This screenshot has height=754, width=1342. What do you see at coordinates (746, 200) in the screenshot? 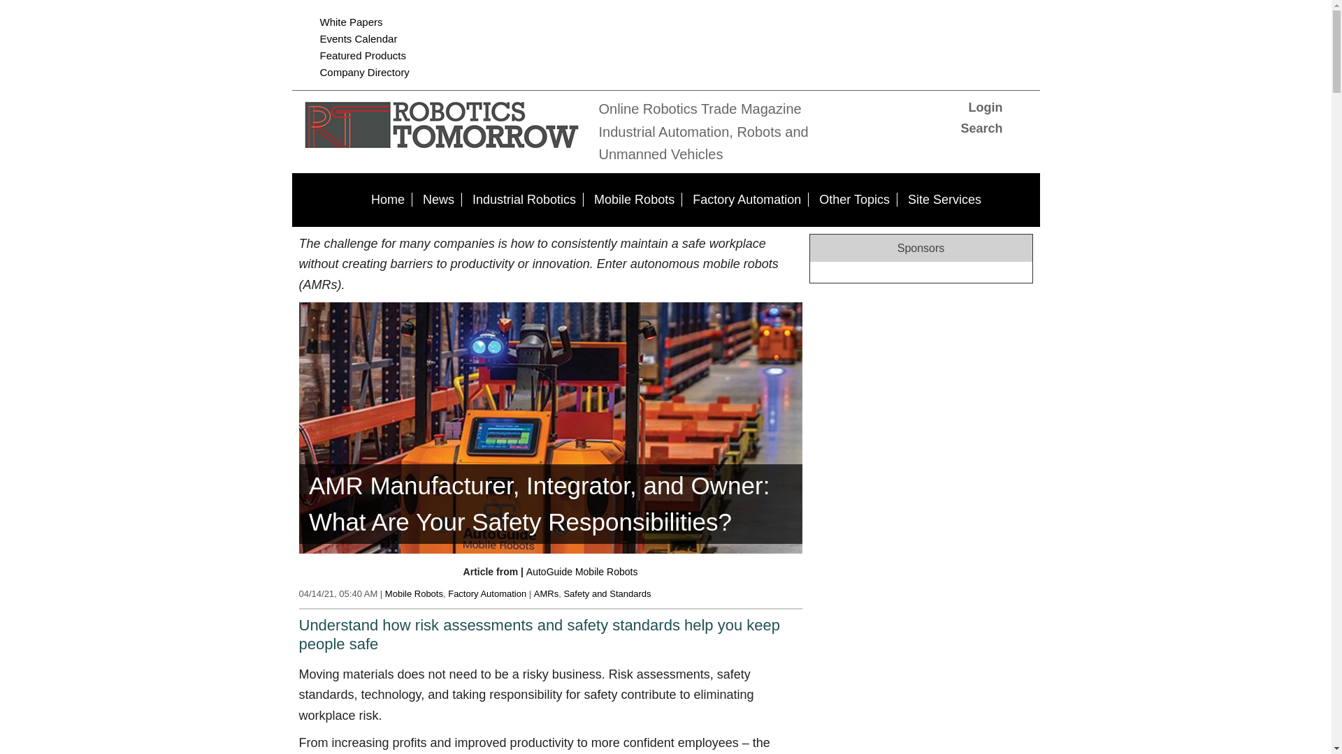
I see `Factory Automation` at bounding box center [746, 200].